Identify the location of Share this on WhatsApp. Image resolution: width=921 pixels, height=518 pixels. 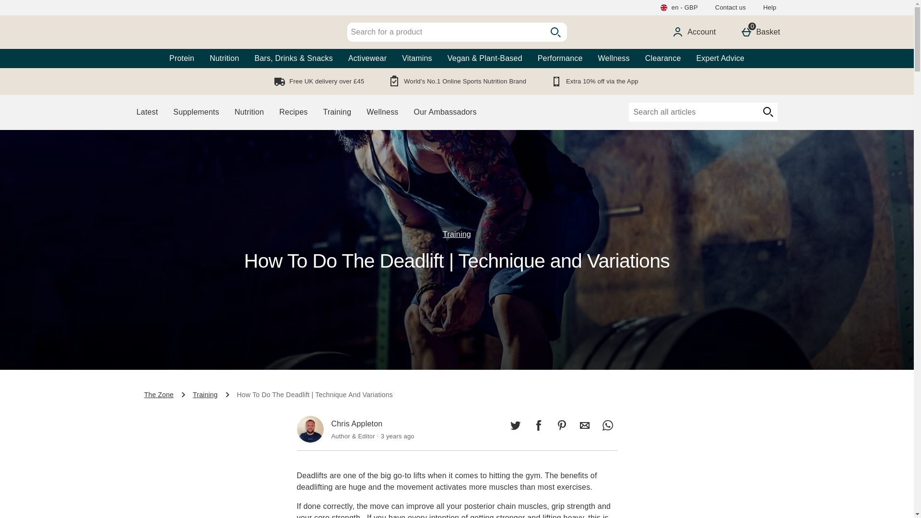
(561, 425).